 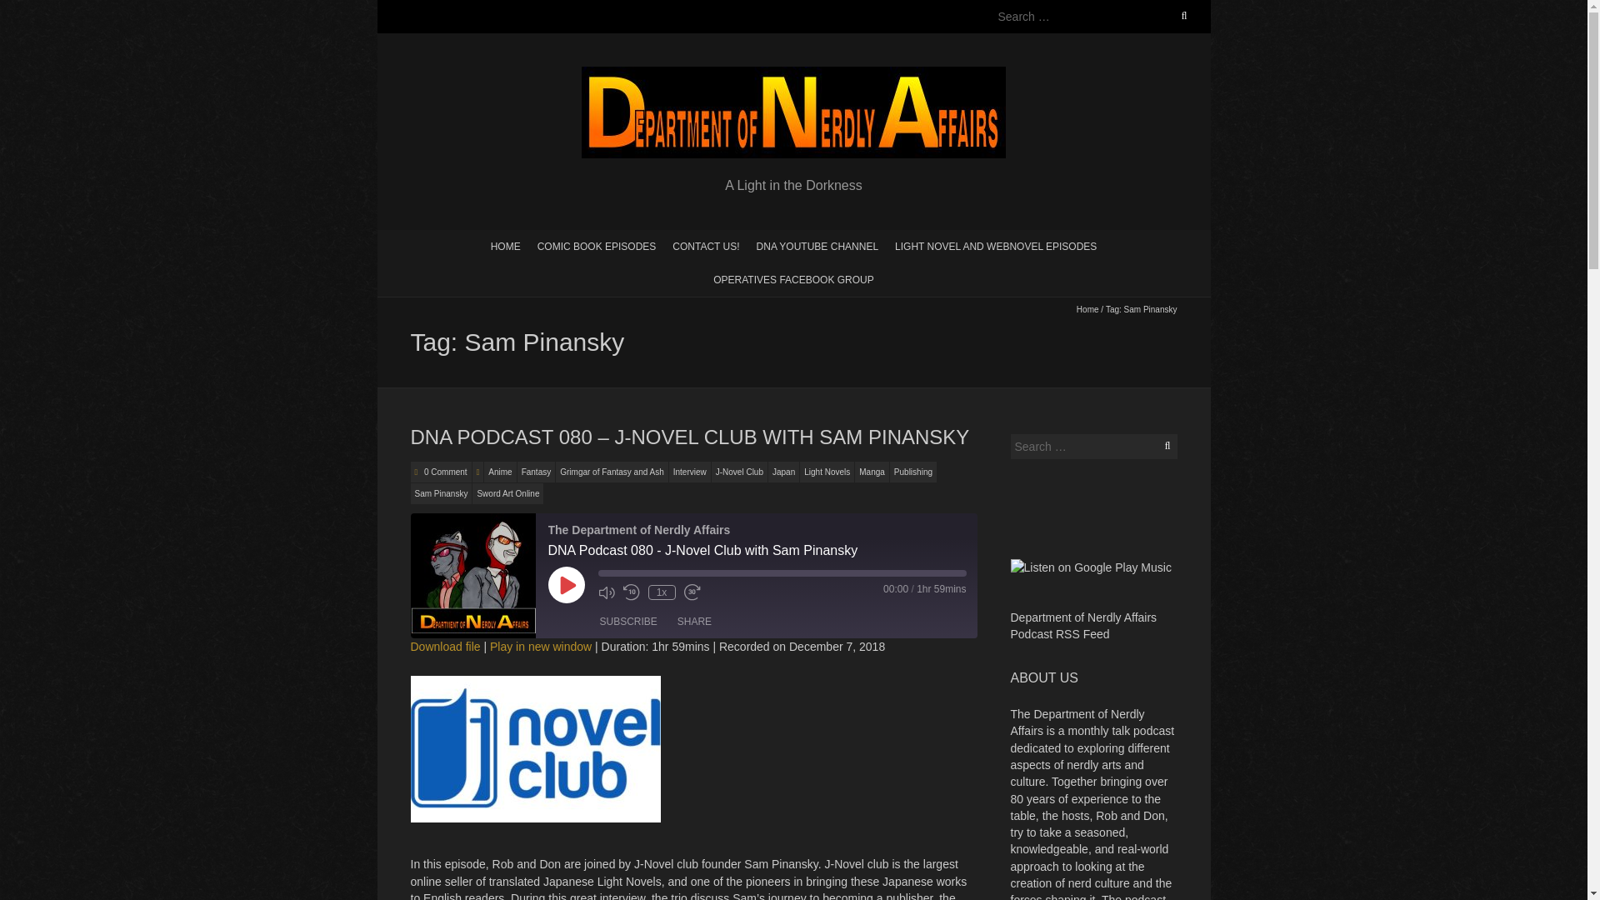 I want to click on Seek, so click(x=782, y=573).